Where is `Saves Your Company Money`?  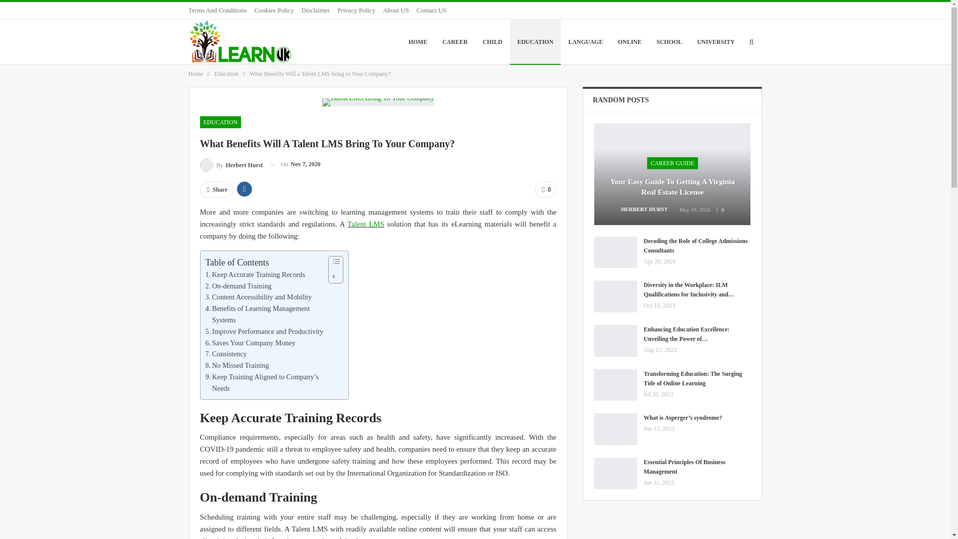
Saves Your Company Money is located at coordinates (250, 343).